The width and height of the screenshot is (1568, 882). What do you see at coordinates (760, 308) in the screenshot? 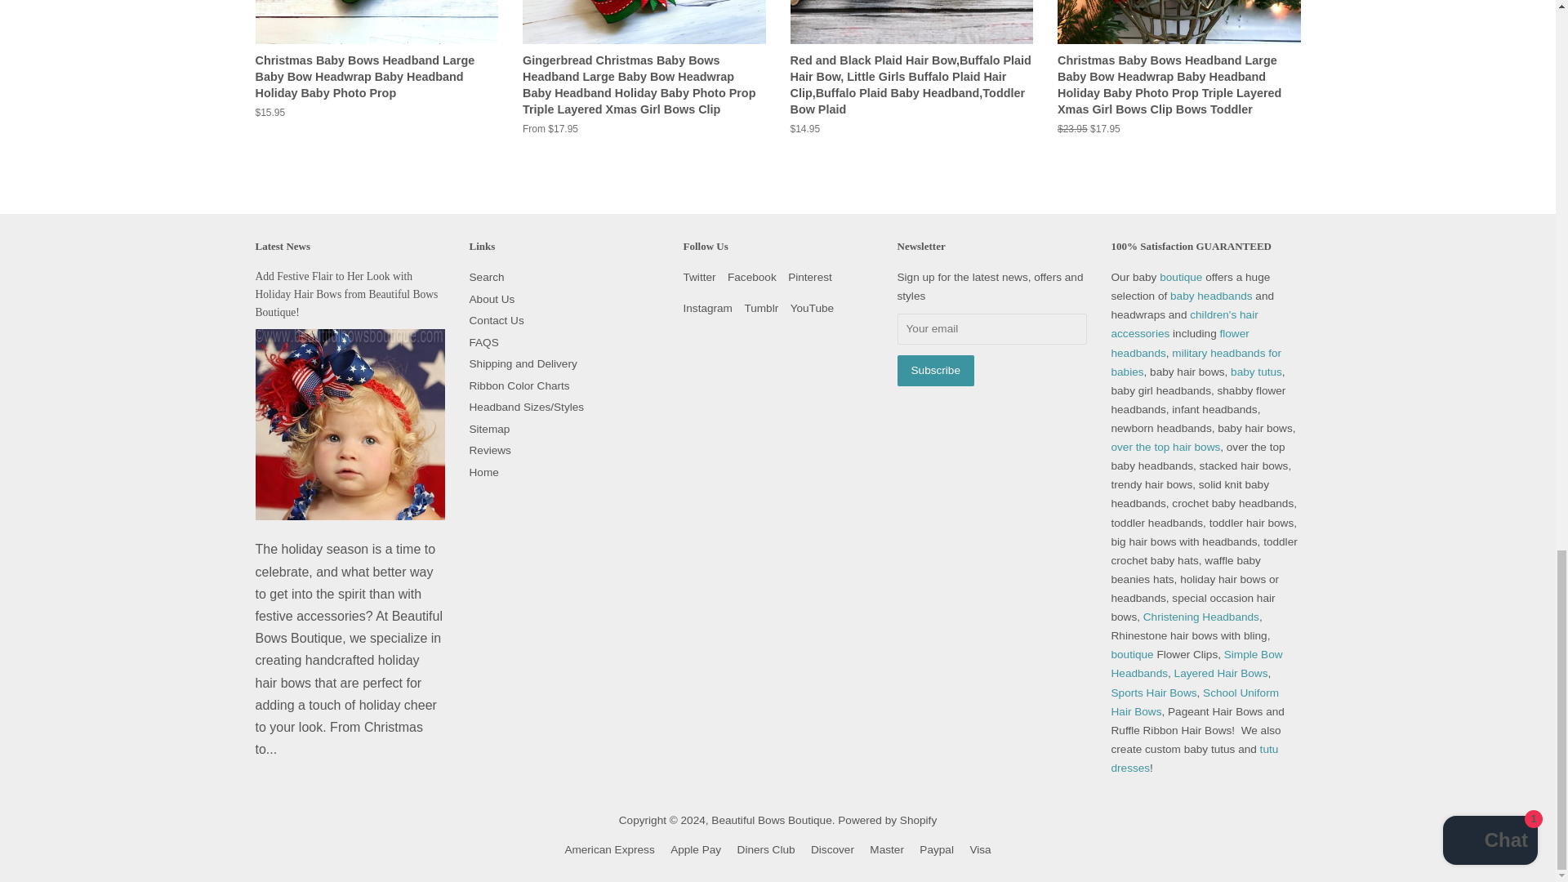
I see `Beautiful Bows Boutique on Tumblr` at bounding box center [760, 308].